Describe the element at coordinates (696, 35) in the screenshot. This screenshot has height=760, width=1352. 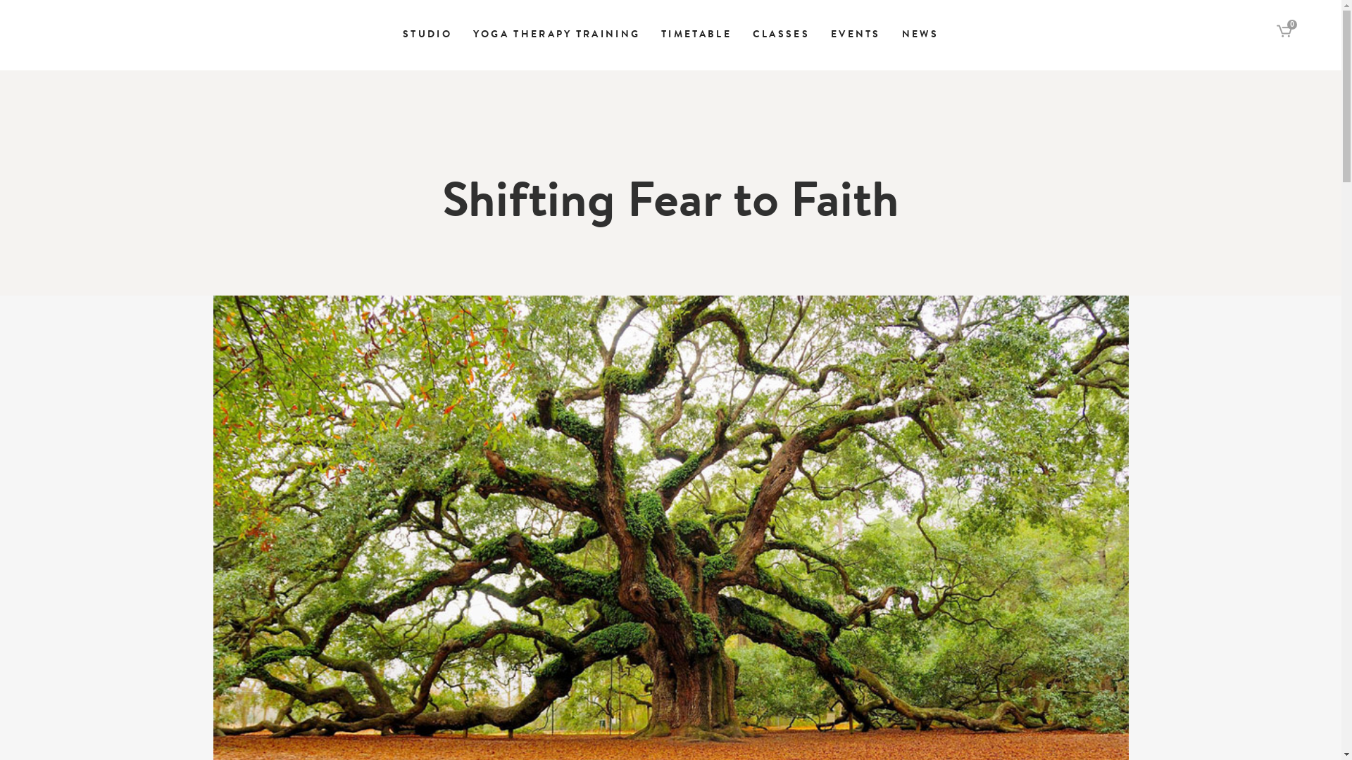
I see `TIMETABLE` at that location.